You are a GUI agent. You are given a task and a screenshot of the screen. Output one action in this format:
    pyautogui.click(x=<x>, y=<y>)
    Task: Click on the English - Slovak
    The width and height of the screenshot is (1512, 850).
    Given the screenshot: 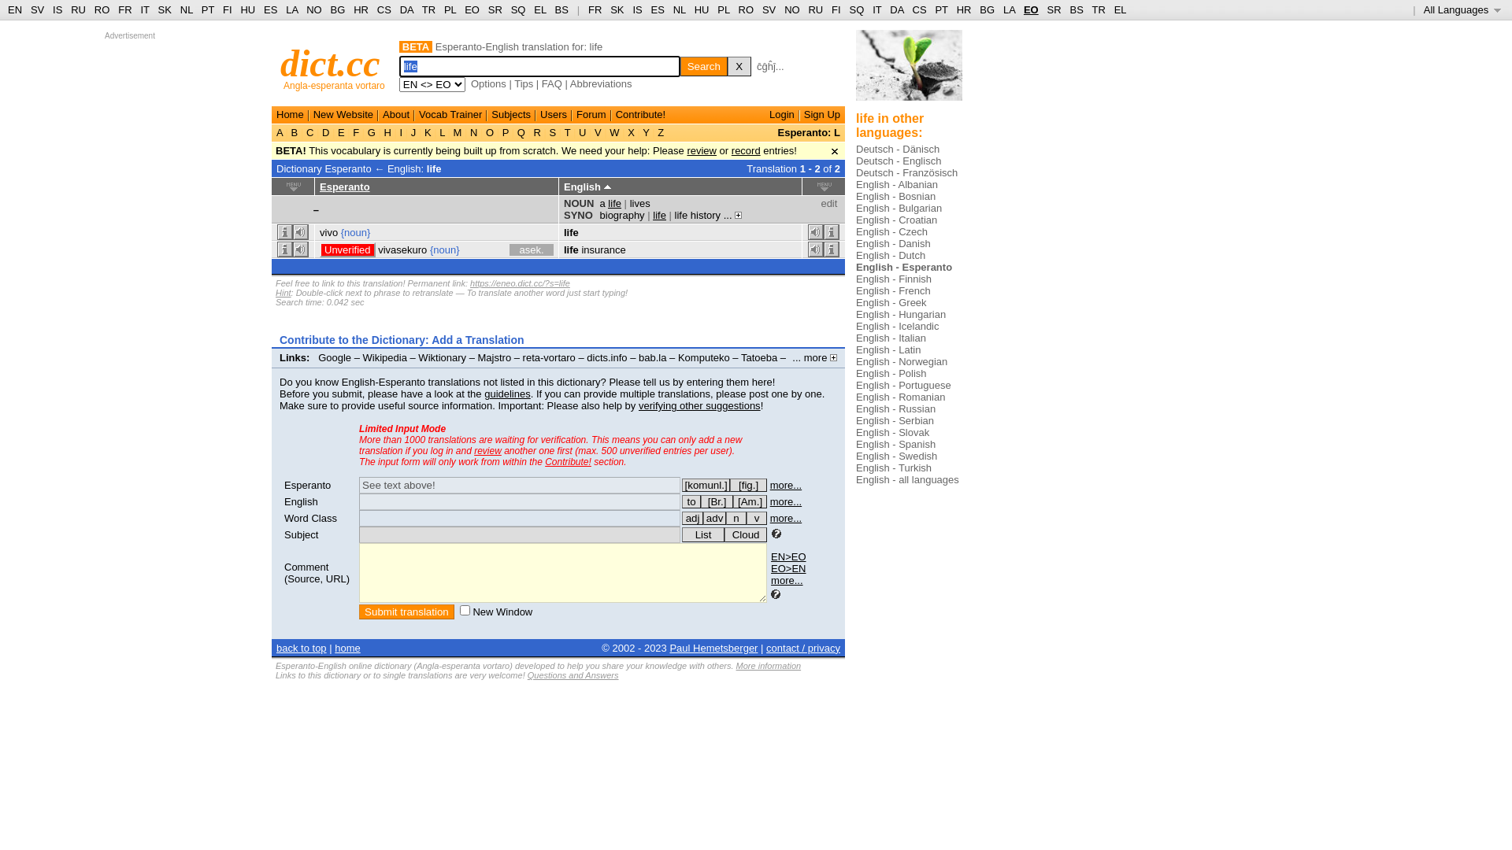 What is the action you would take?
    pyautogui.click(x=893, y=433)
    